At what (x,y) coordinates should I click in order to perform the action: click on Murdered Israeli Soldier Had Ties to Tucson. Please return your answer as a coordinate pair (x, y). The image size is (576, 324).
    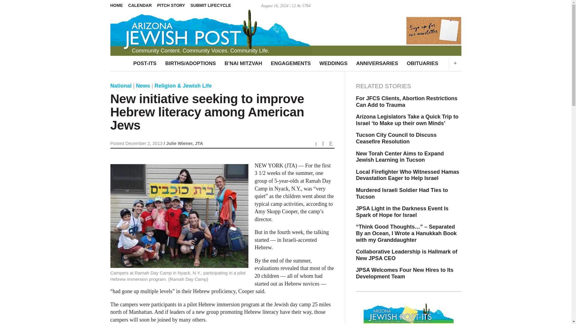
    Looking at the image, I should click on (409, 194).